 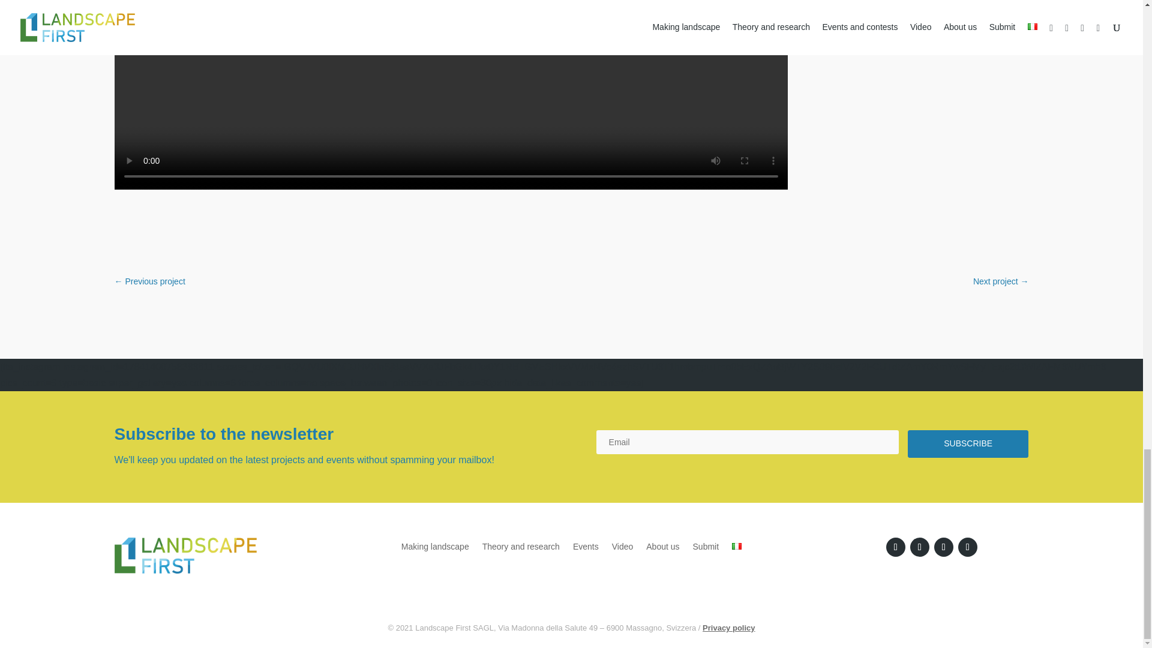 I want to click on Submit, so click(x=706, y=544).